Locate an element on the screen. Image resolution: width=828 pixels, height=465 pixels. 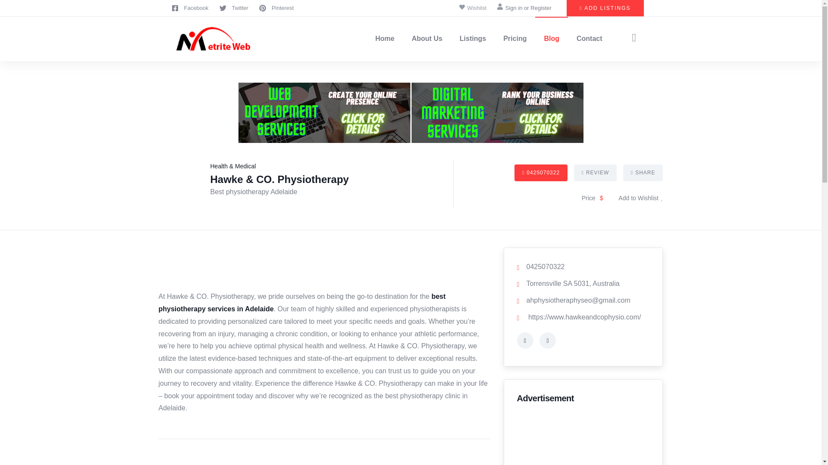
Sign in is located at coordinates (514, 8).